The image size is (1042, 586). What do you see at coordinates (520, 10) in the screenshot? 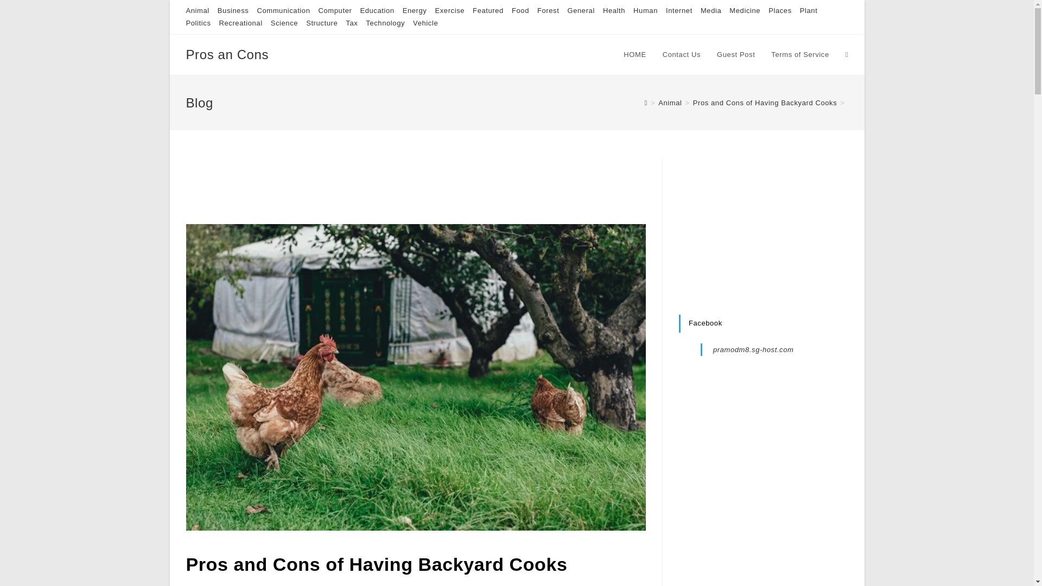
I see `Food` at bounding box center [520, 10].